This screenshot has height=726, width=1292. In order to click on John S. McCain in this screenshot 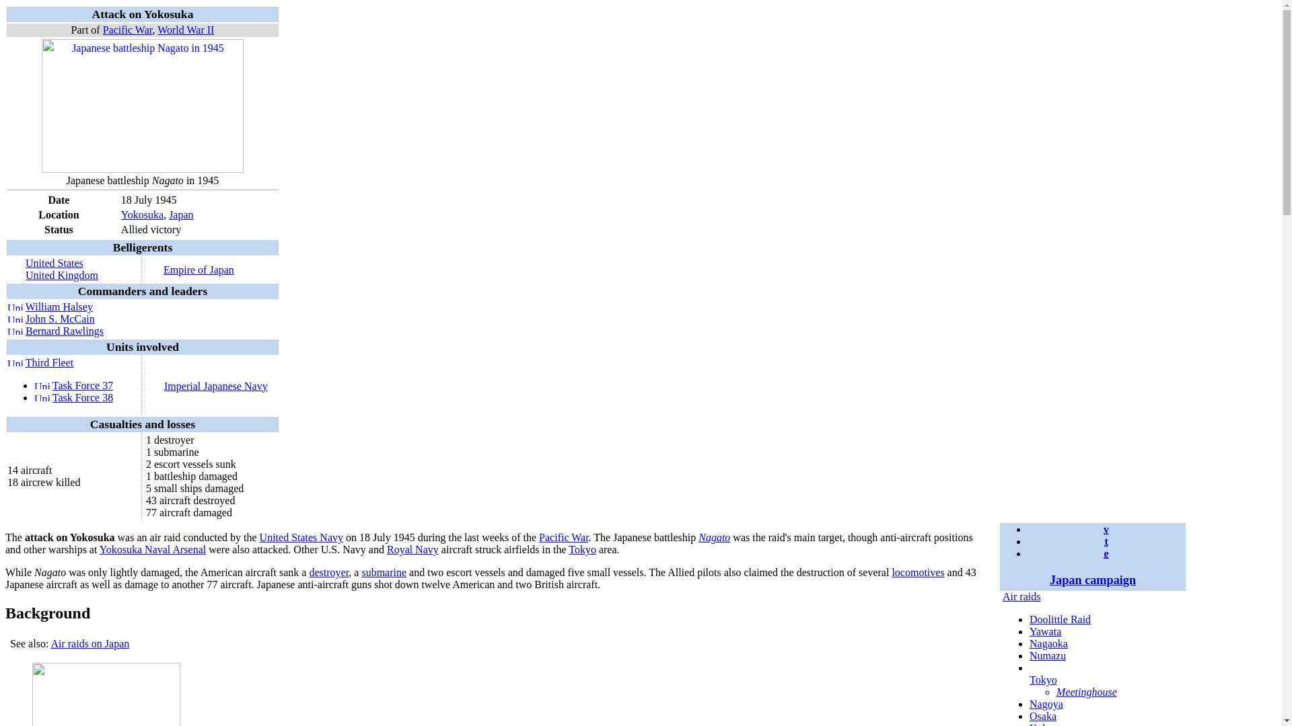, I will do `click(60, 319)`.